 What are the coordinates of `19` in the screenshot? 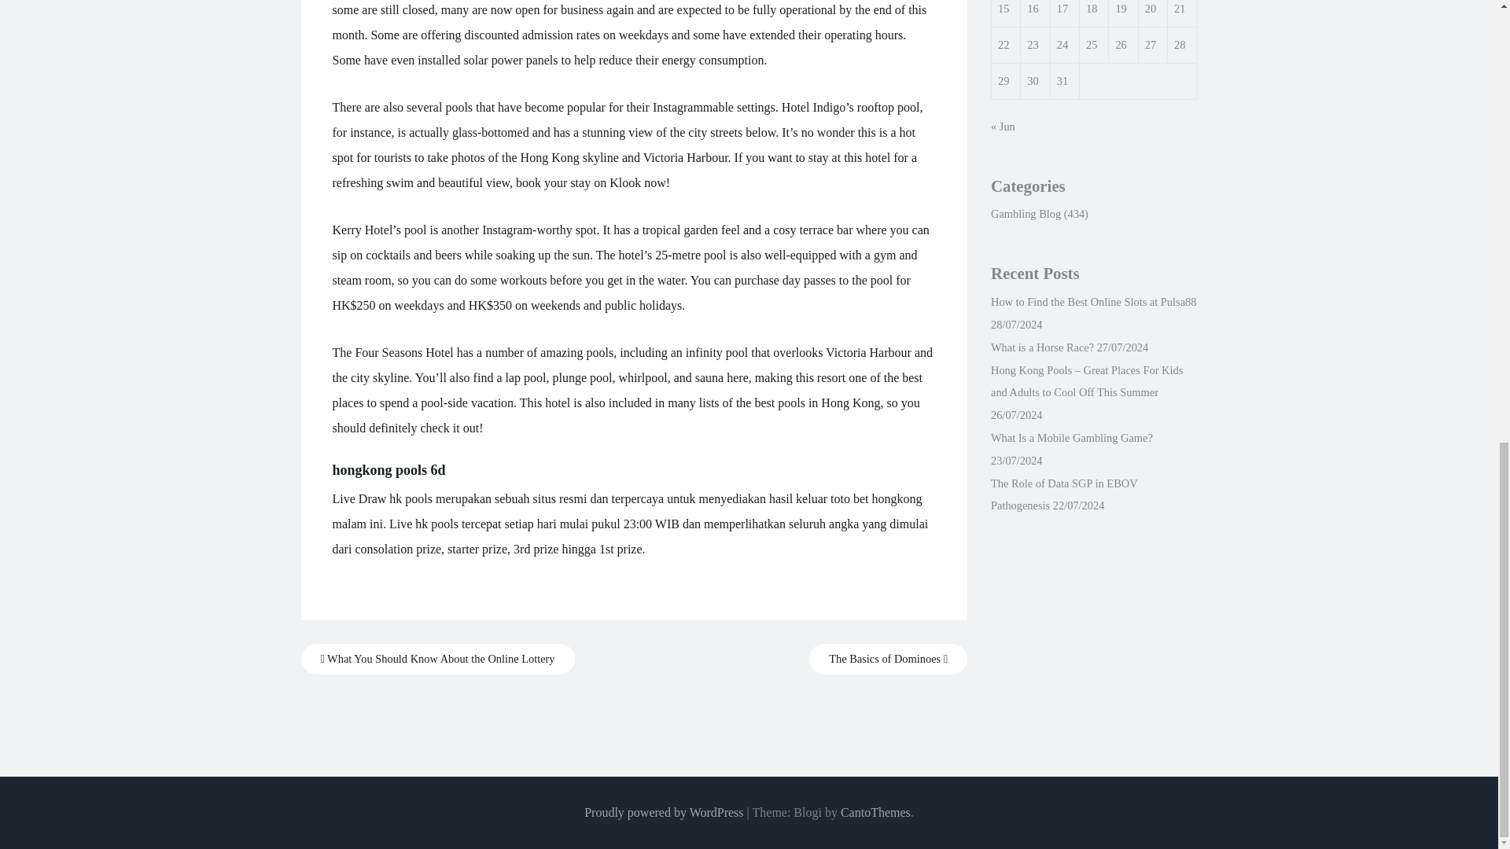 It's located at (1121, 9).